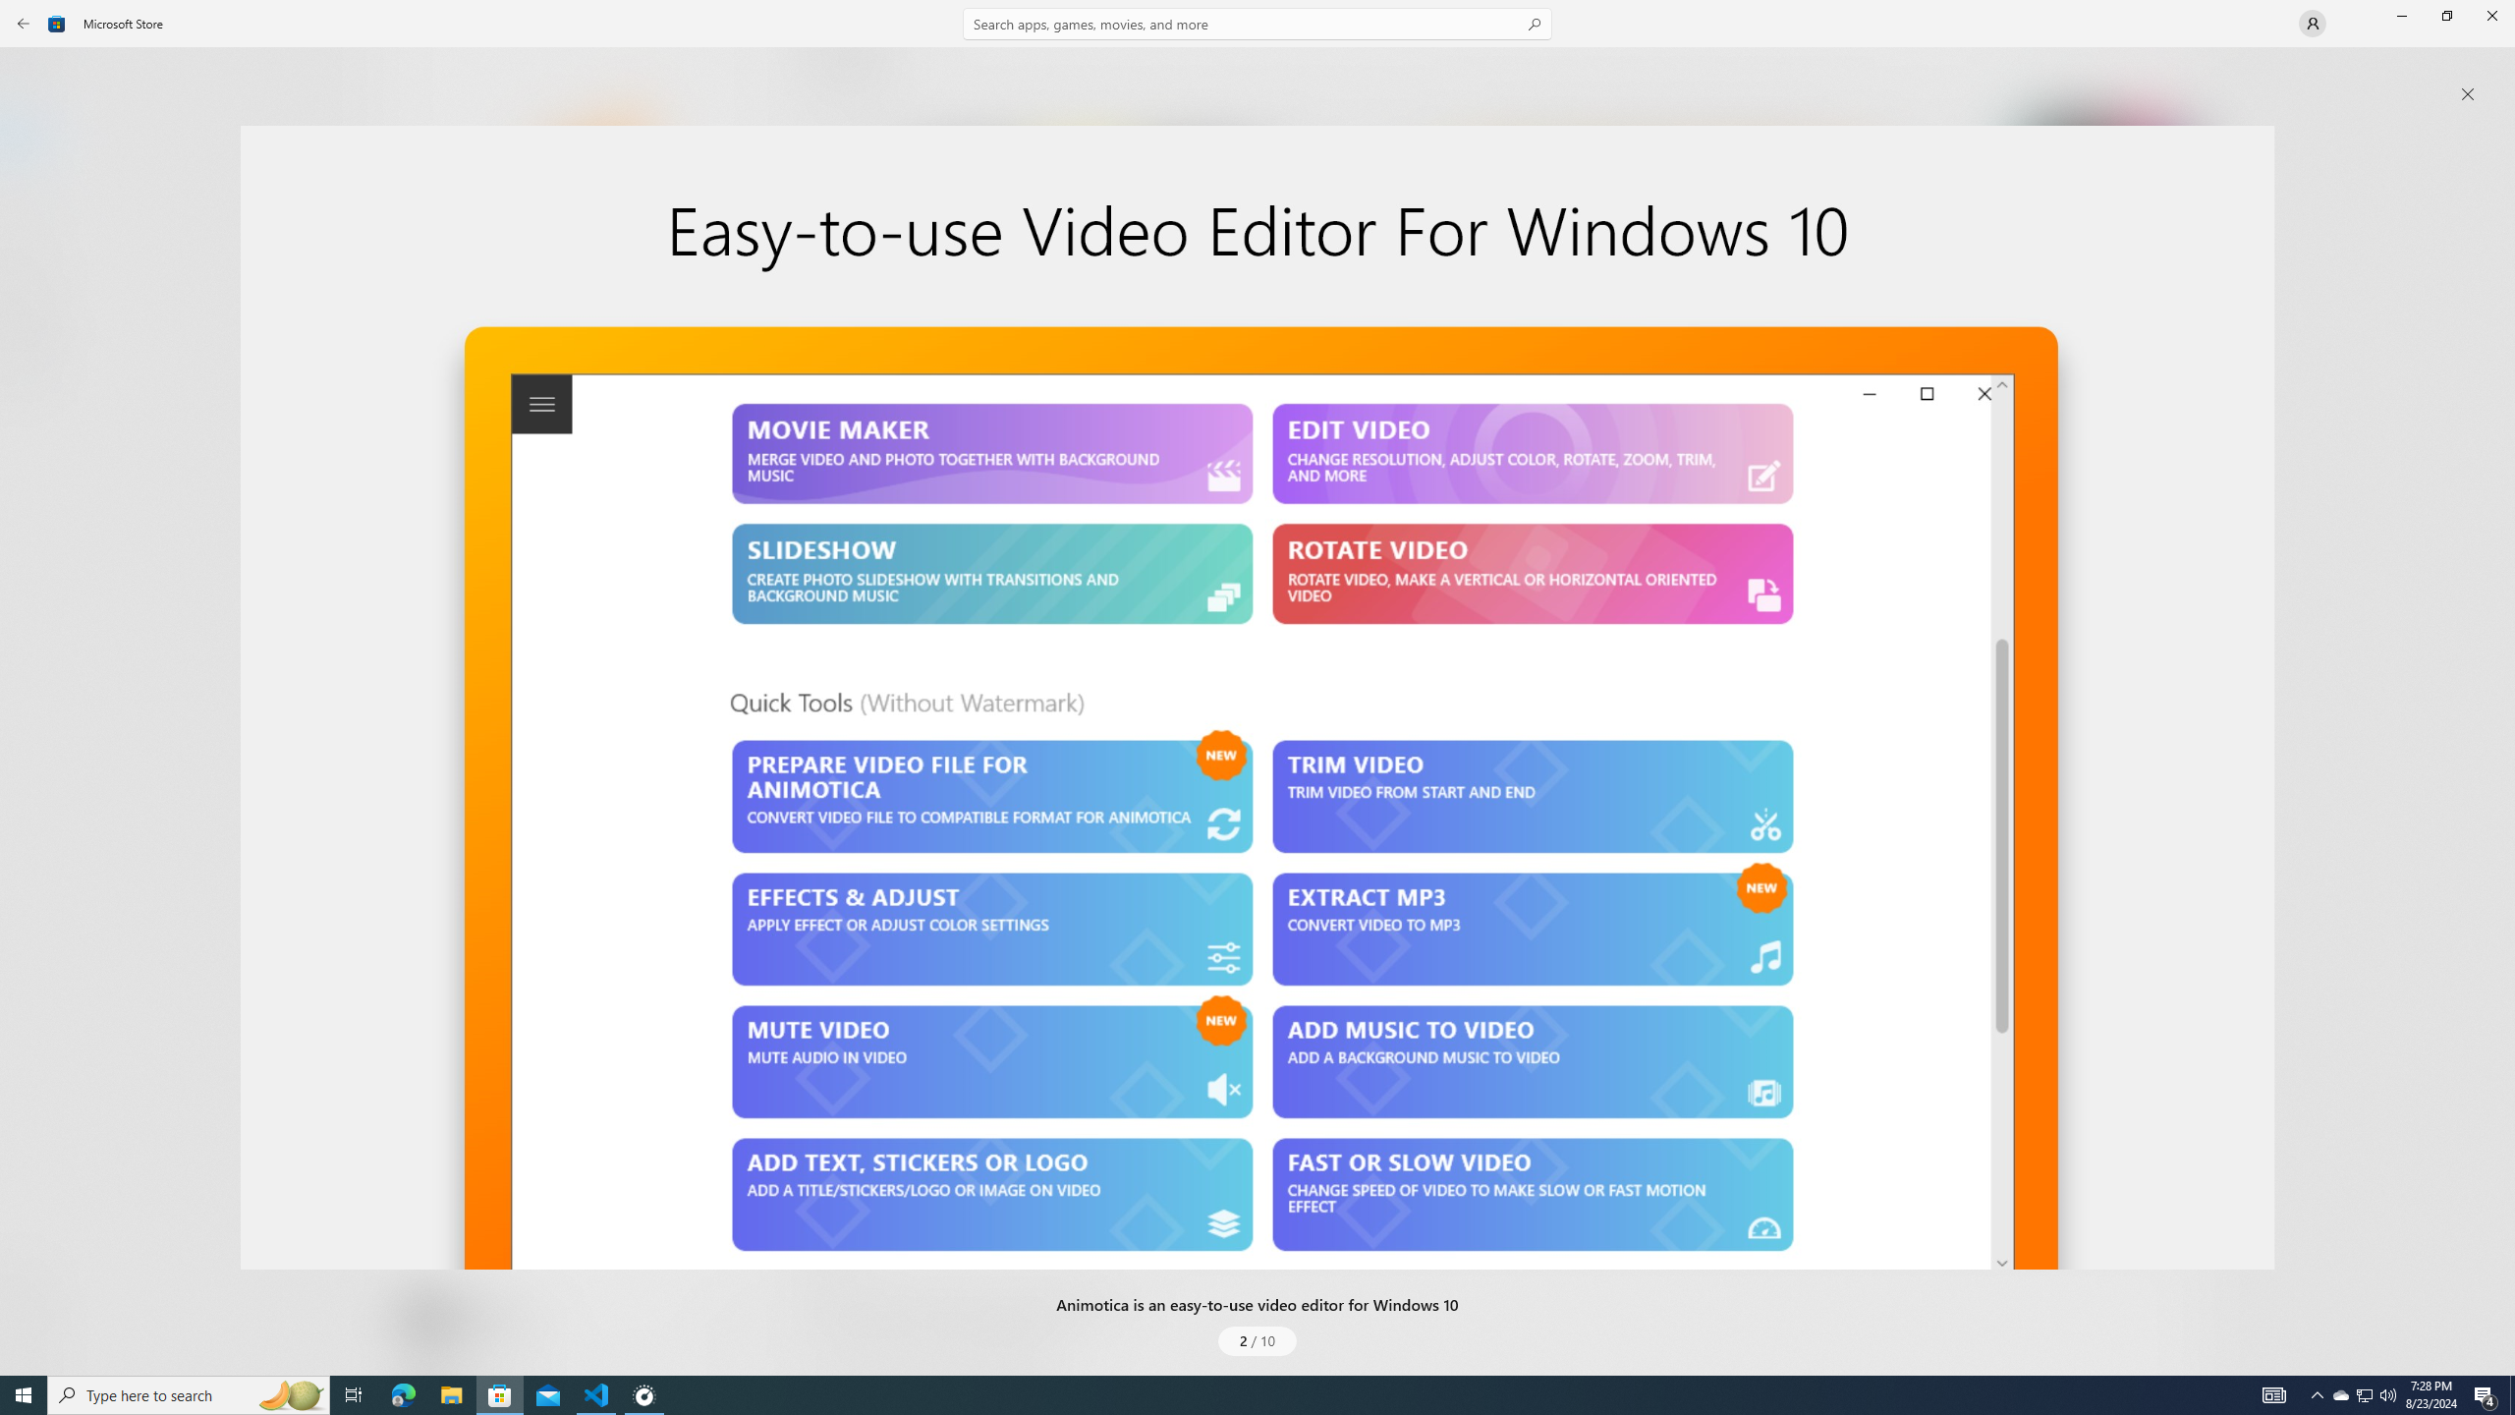 Image resolution: width=2515 pixels, height=1415 pixels. I want to click on See all, so click(2166, 72).